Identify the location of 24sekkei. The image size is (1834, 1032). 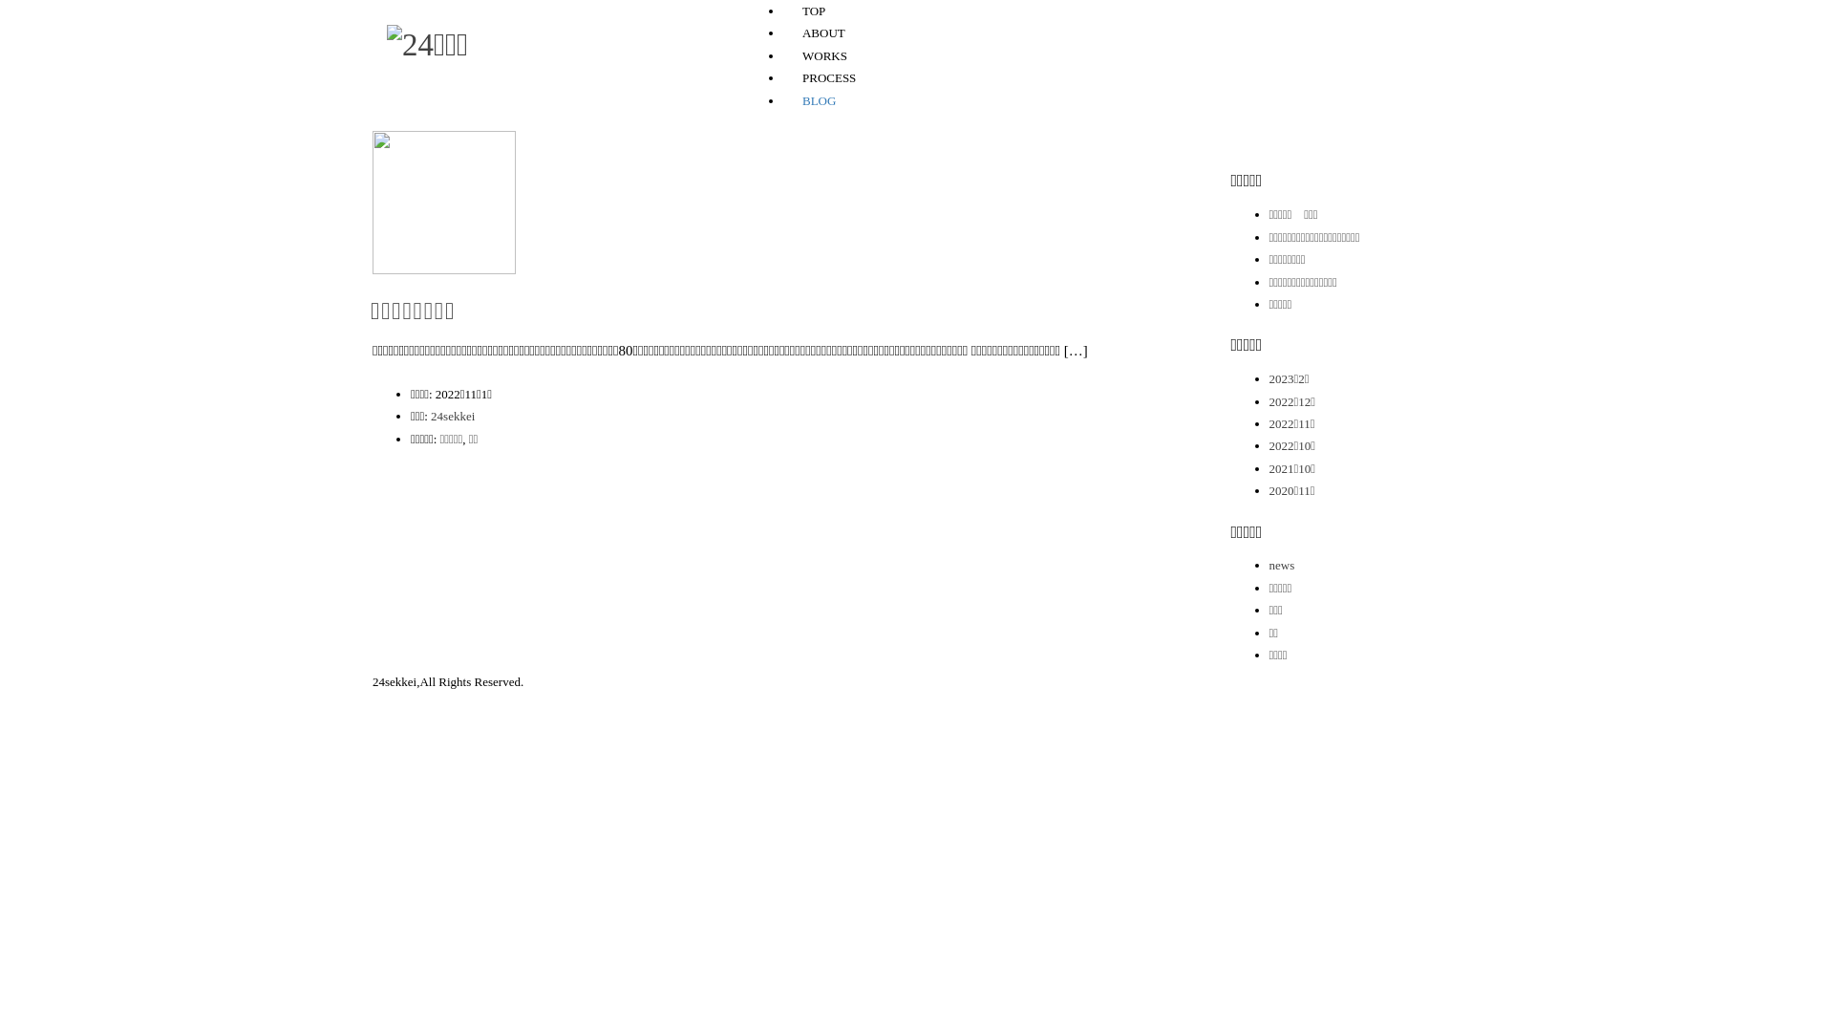
(453, 417).